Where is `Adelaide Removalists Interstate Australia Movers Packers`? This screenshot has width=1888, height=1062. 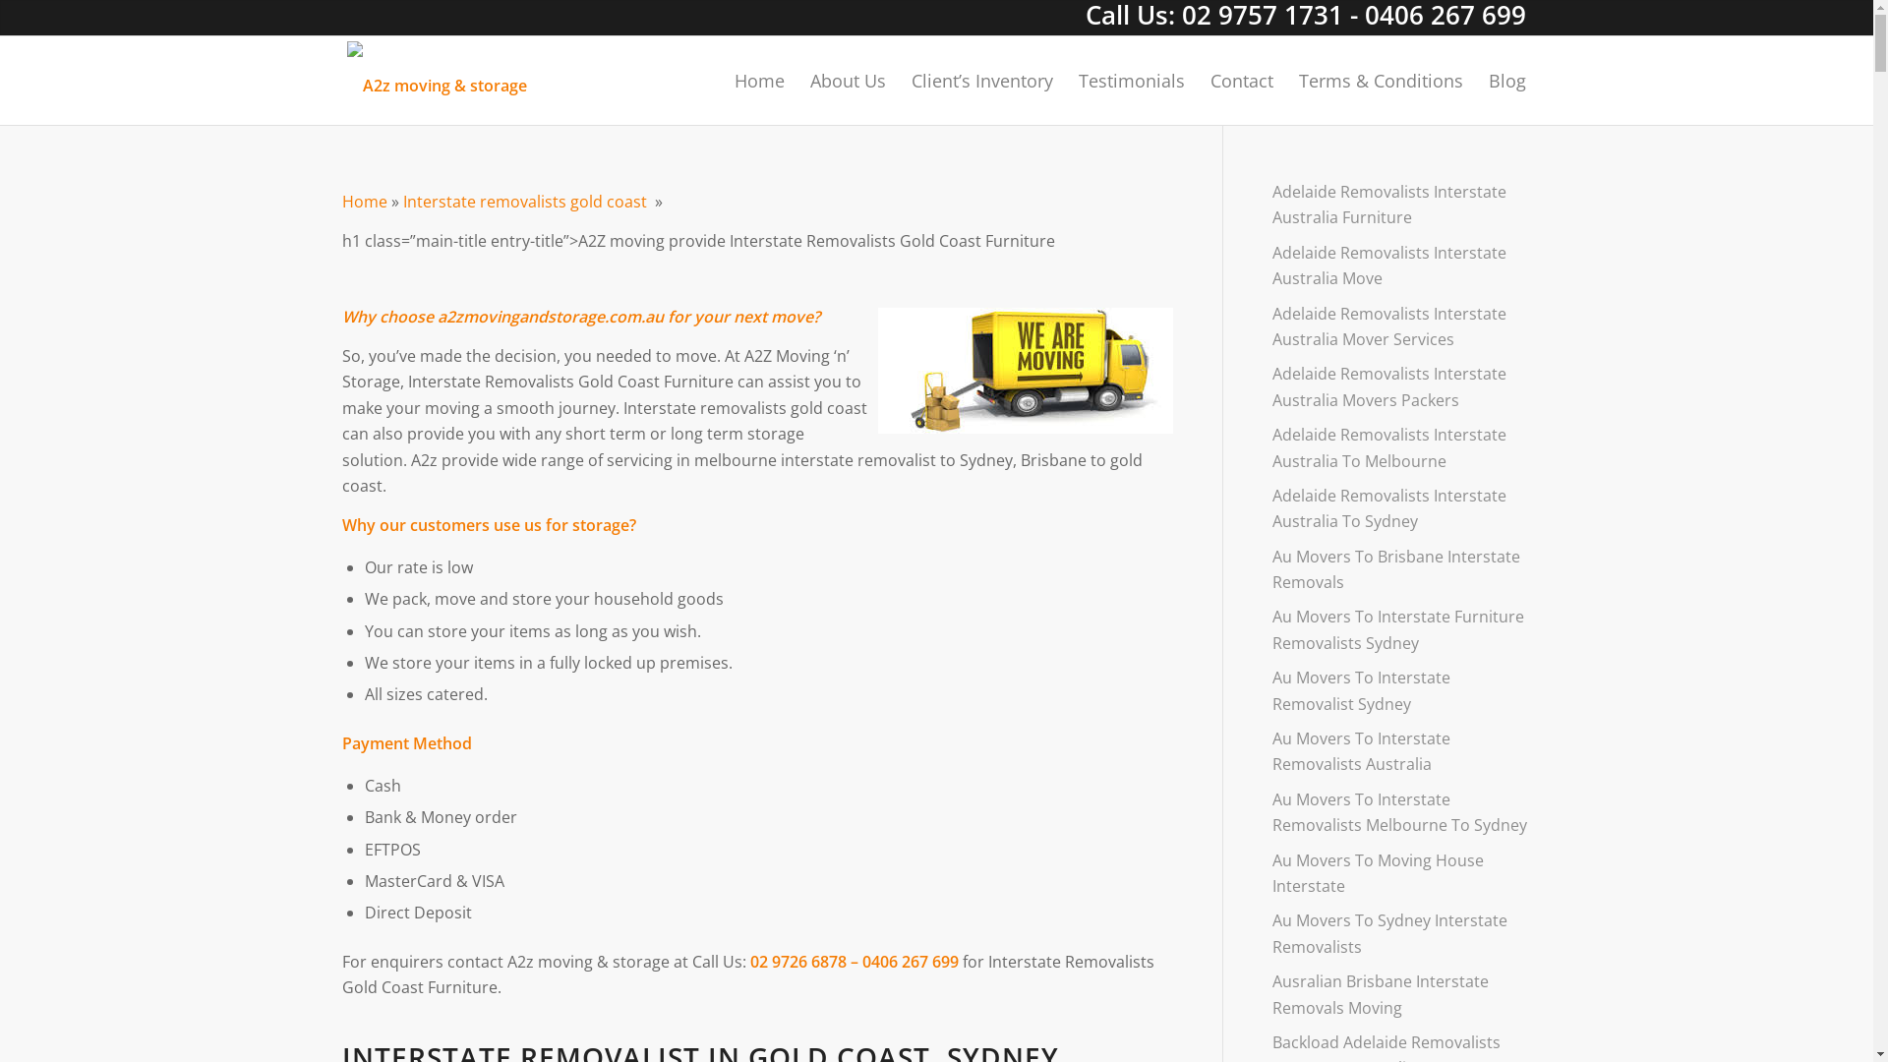 Adelaide Removalists Interstate Australia Movers Packers is located at coordinates (1402, 387).